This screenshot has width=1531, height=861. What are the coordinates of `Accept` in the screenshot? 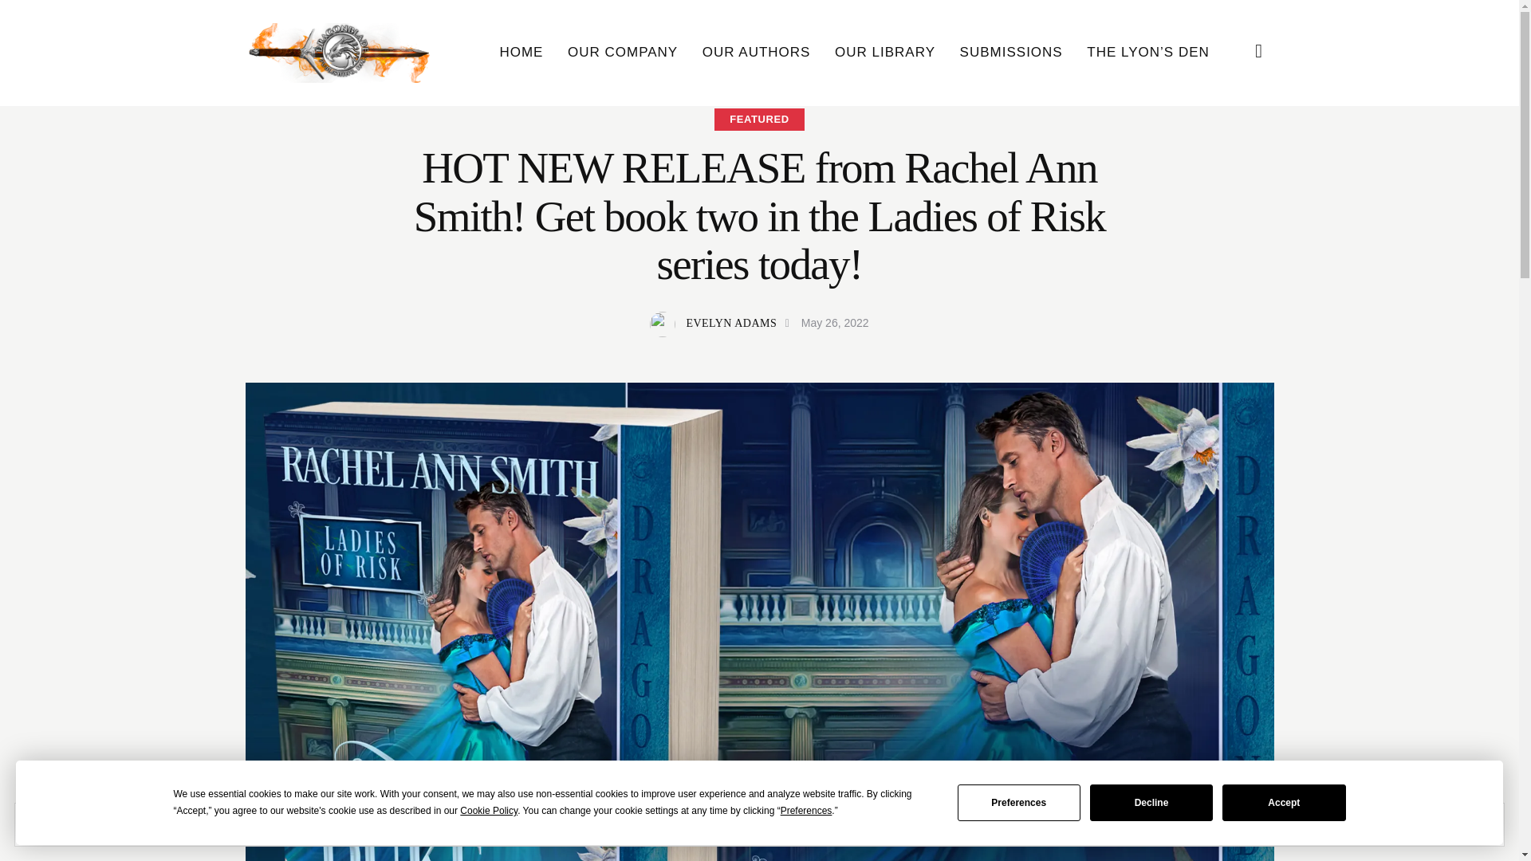 It's located at (1284, 802).